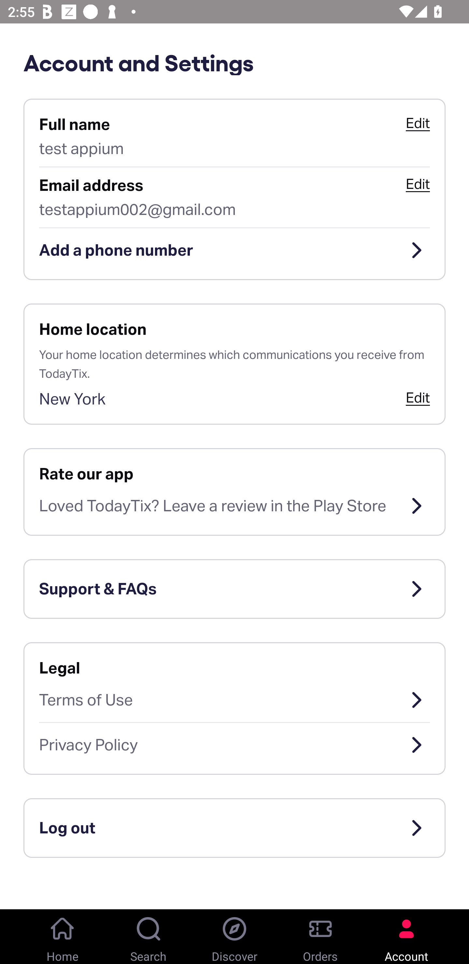  I want to click on Home, so click(63, 937).